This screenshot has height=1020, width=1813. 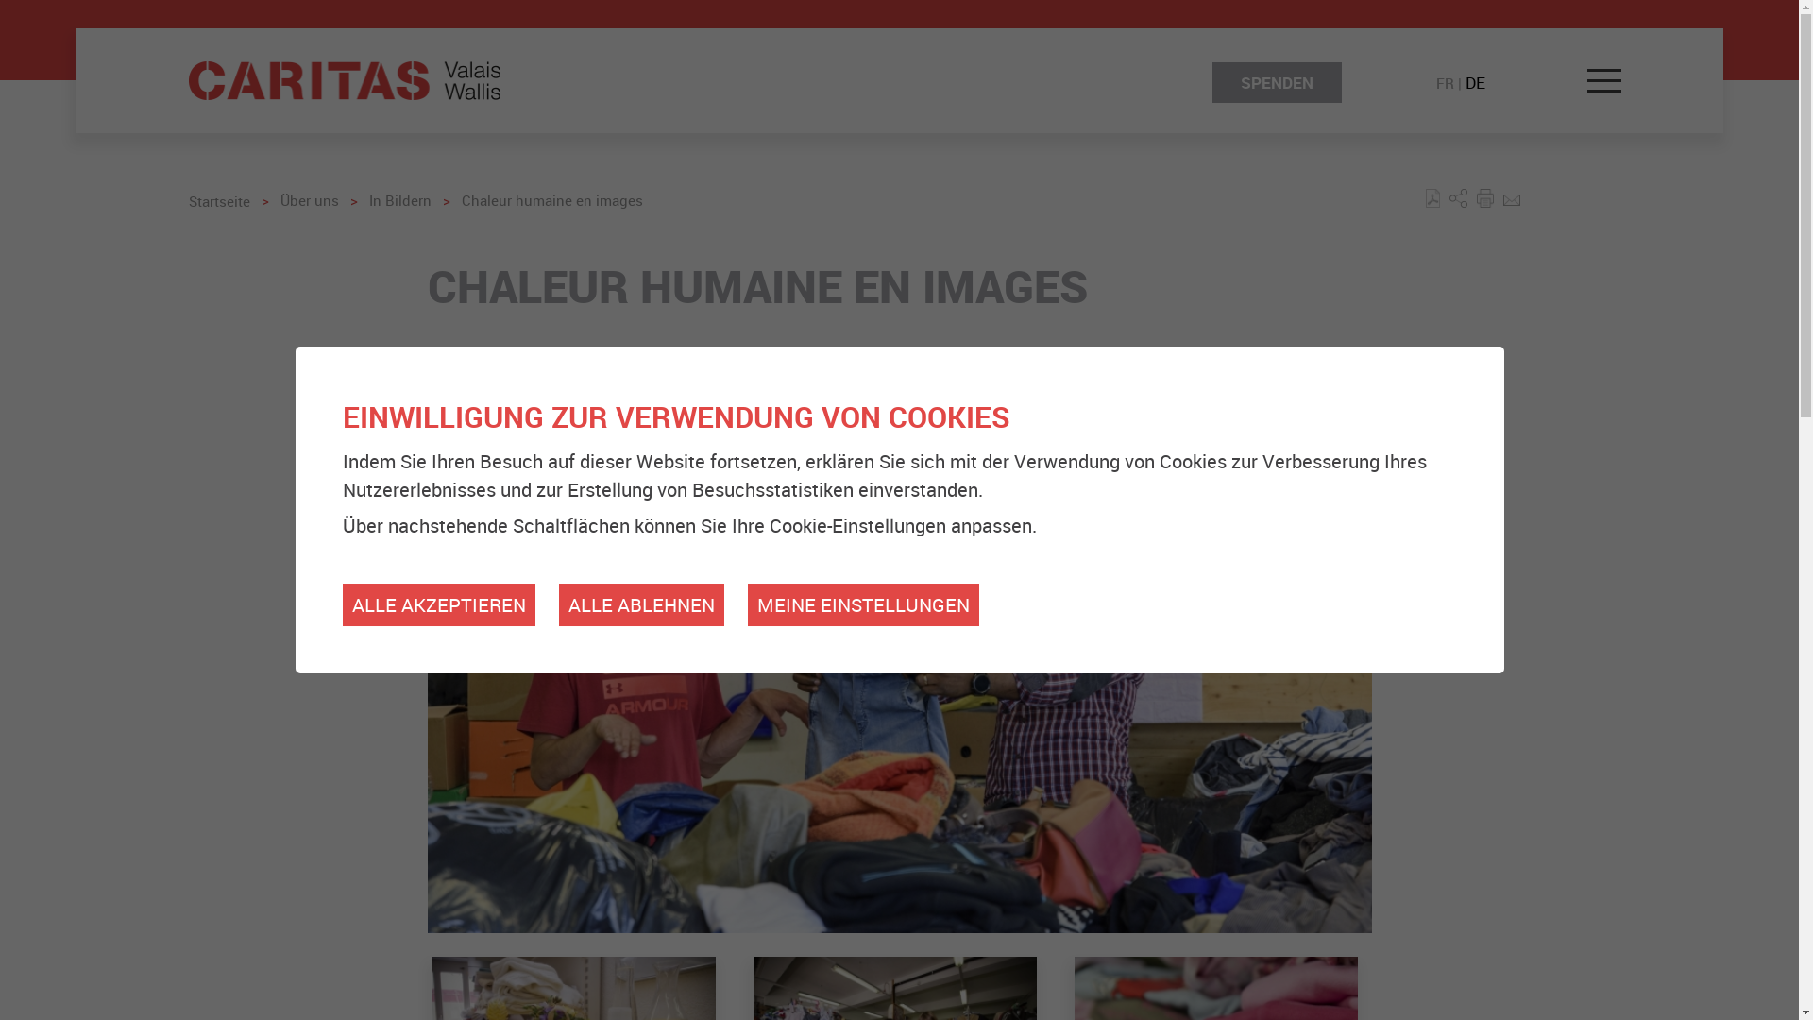 What do you see at coordinates (1475, 83) in the screenshot?
I see `DE` at bounding box center [1475, 83].